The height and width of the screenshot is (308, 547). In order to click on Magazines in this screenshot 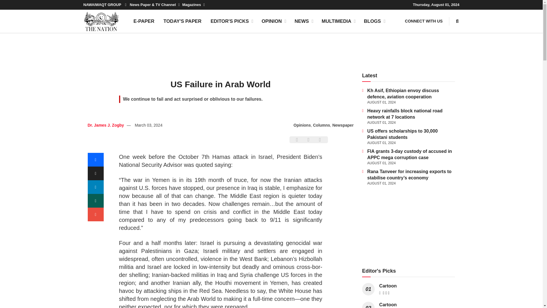, I will do `click(193, 5)`.